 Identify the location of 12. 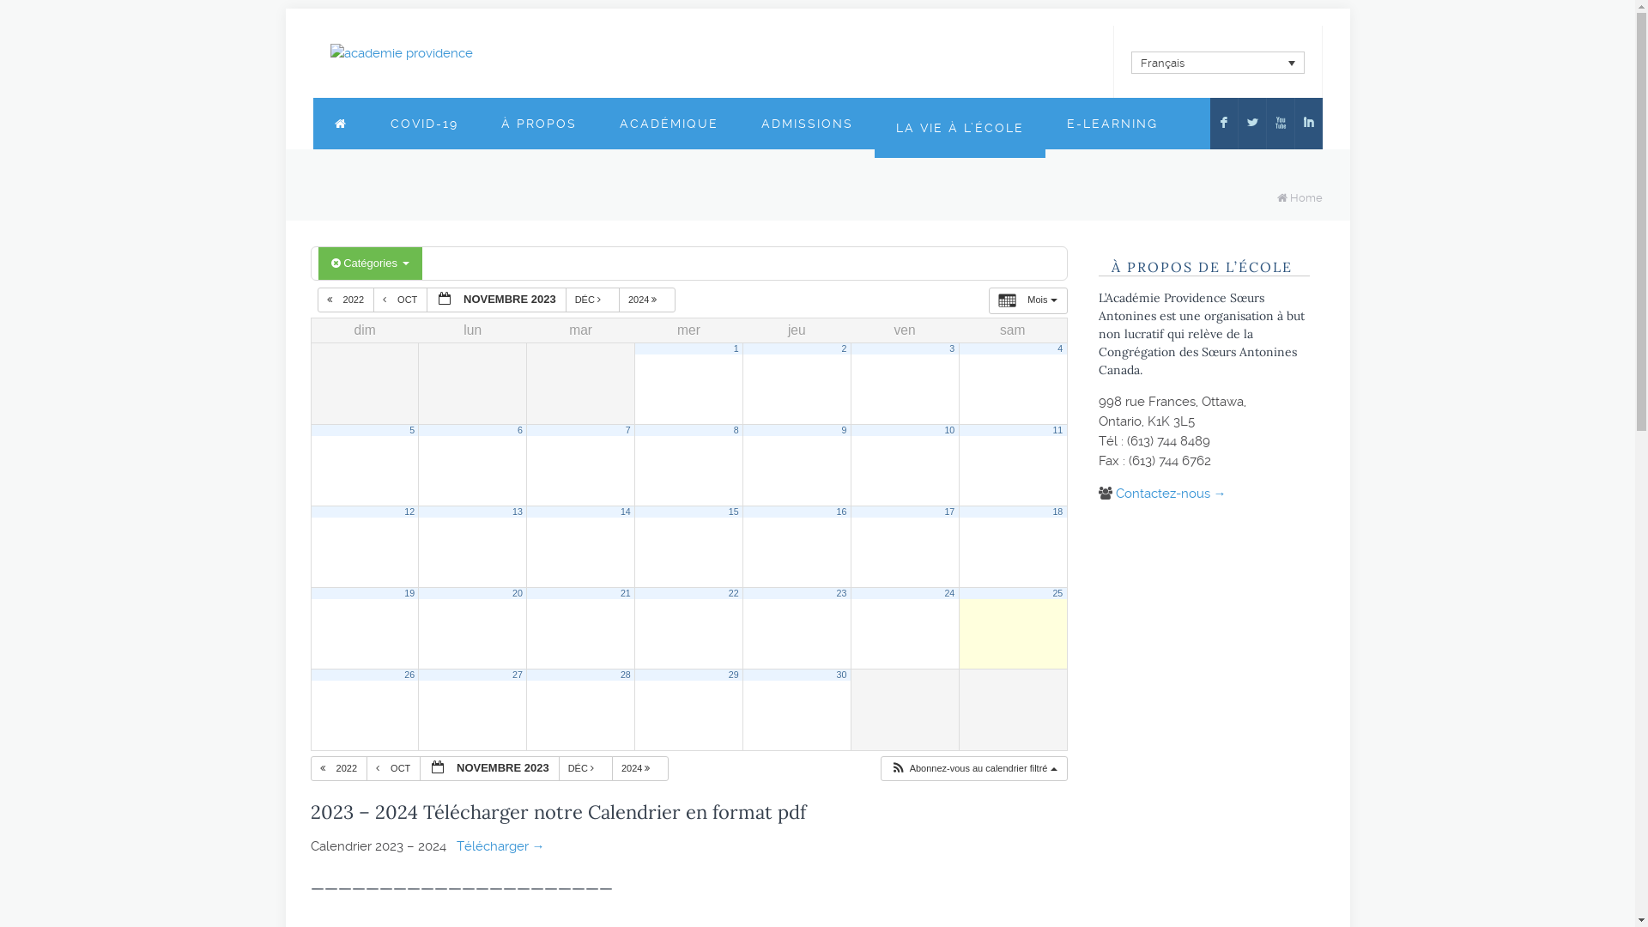
(409, 512).